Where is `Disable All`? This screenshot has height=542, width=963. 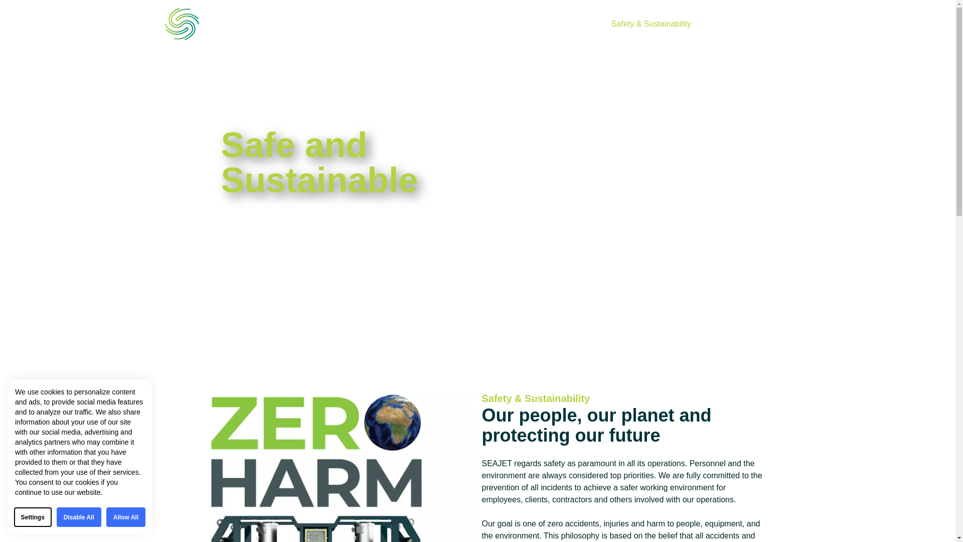
Disable All is located at coordinates (79, 517).